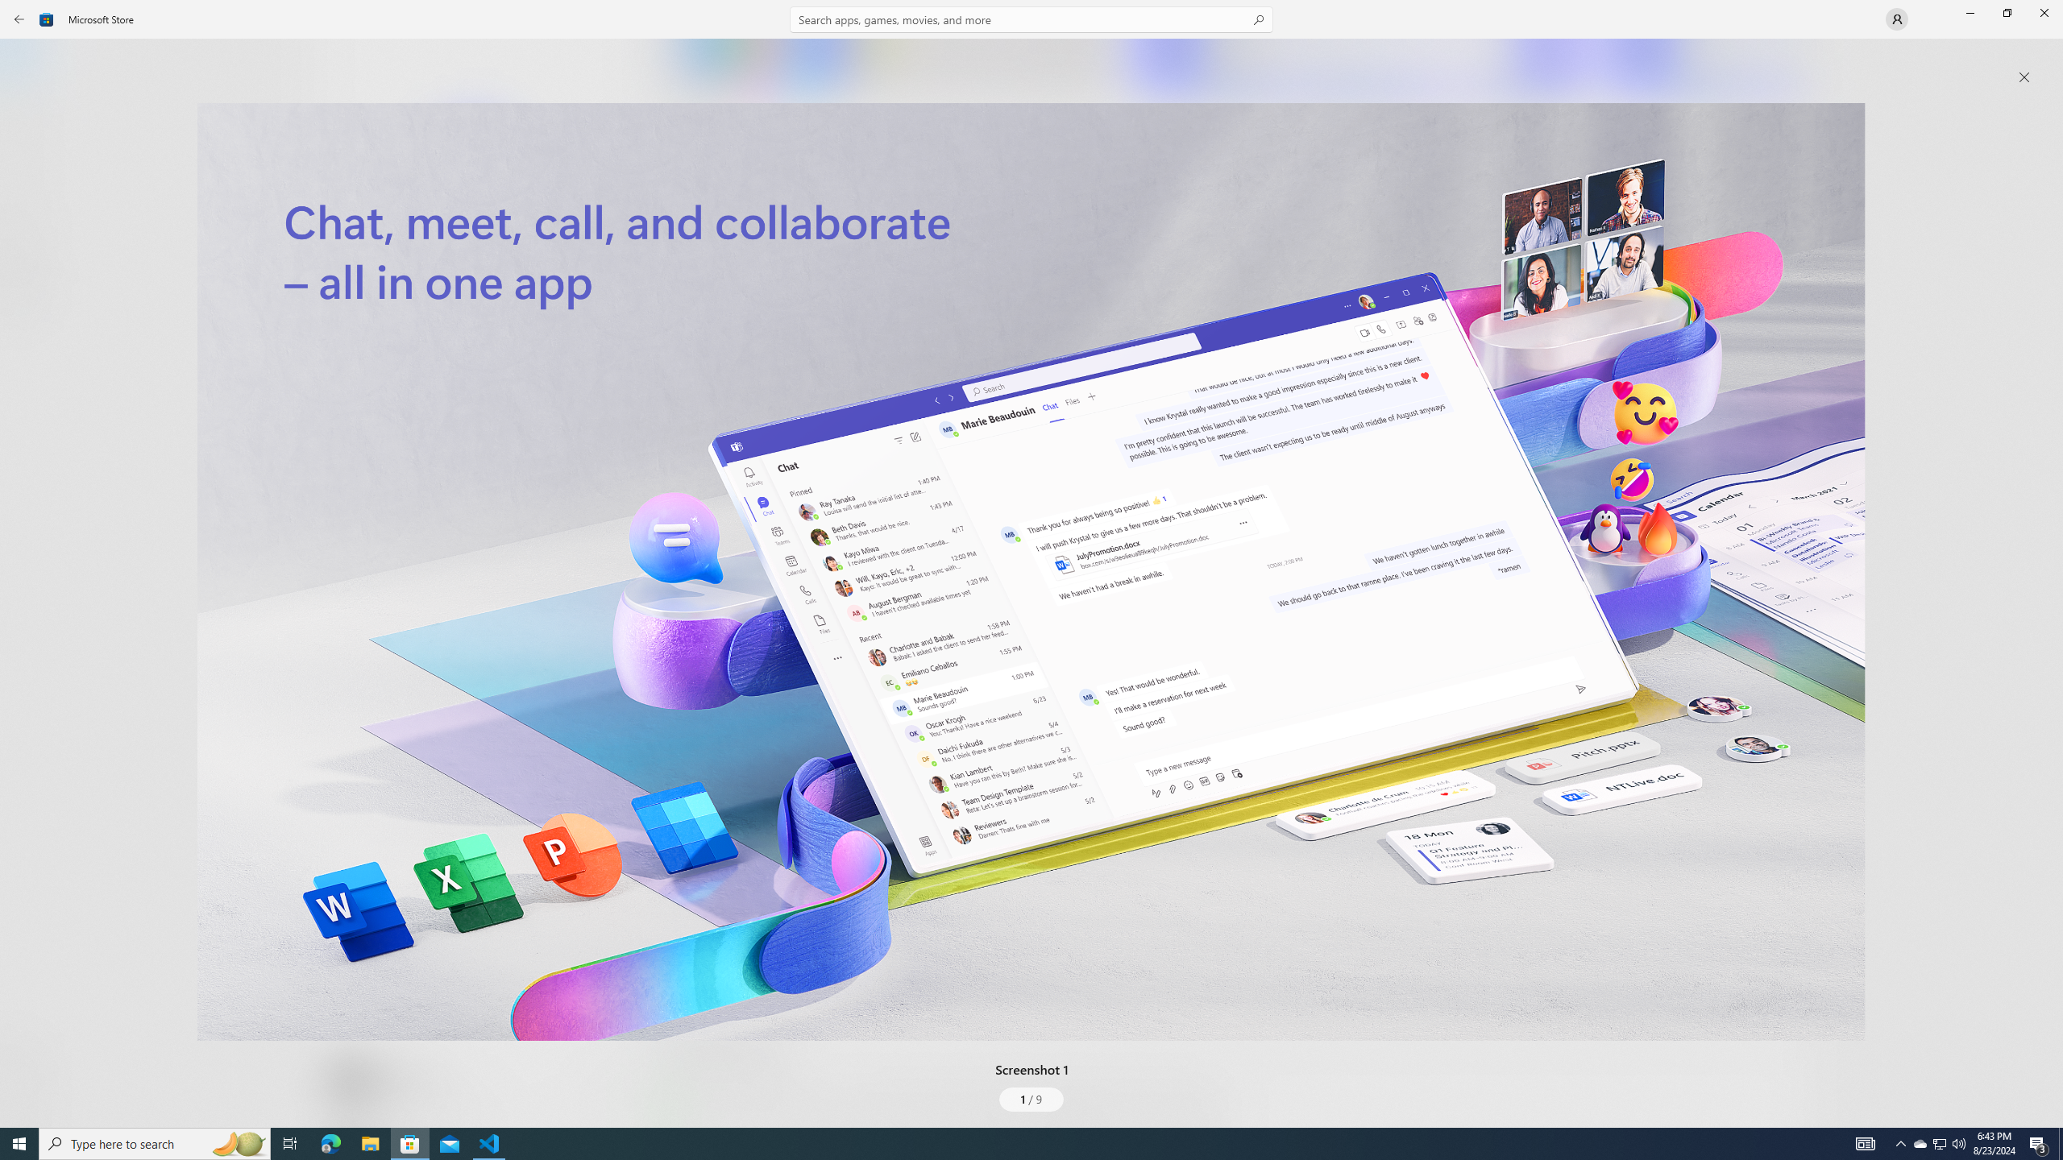  Describe the element at coordinates (676, 747) in the screenshot. I see `Show all ratings and reviews` at that location.